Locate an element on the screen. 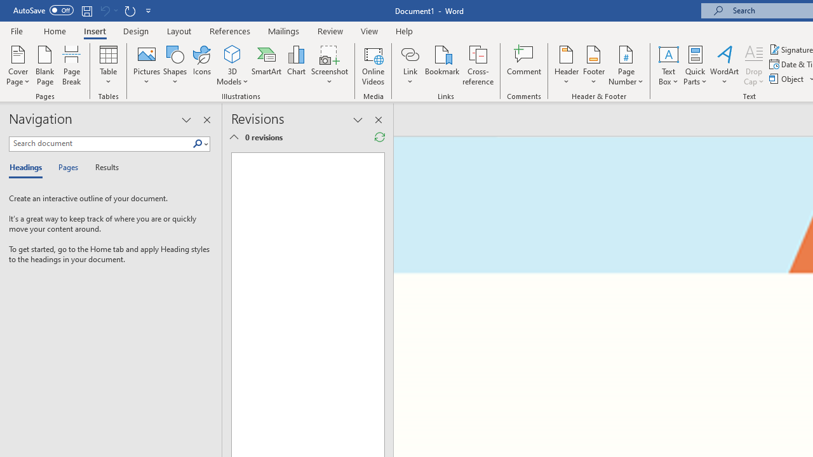 This screenshot has height=457, width=813. Quick Parts is located at coordinates (695, 65).